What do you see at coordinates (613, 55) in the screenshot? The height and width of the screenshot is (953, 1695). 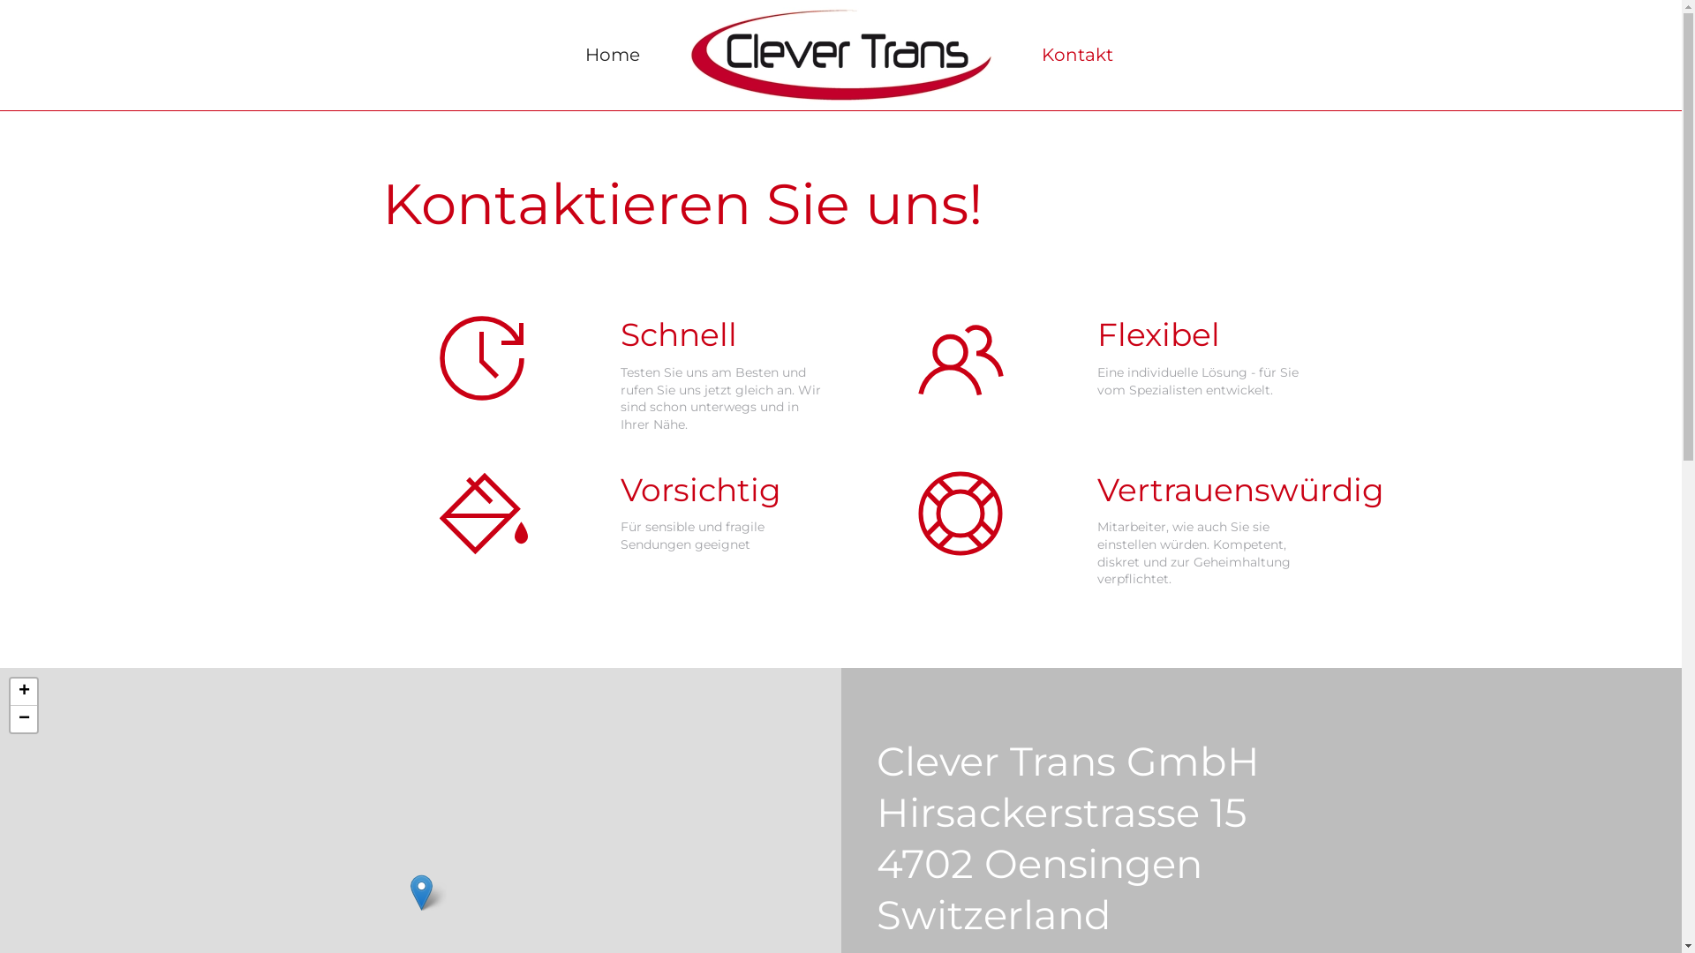 I see `Home` at bounding box center [613, 55].